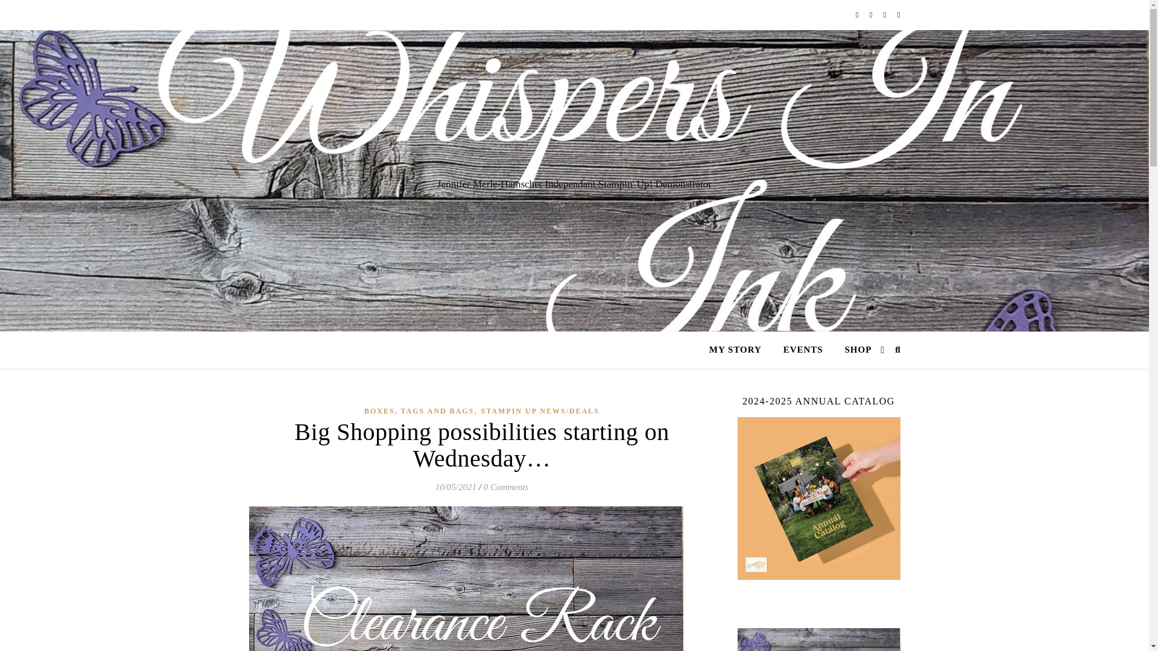  Describe the element at coordinates (507, 487) in the screenshot. I see `0 Comments` at that location.